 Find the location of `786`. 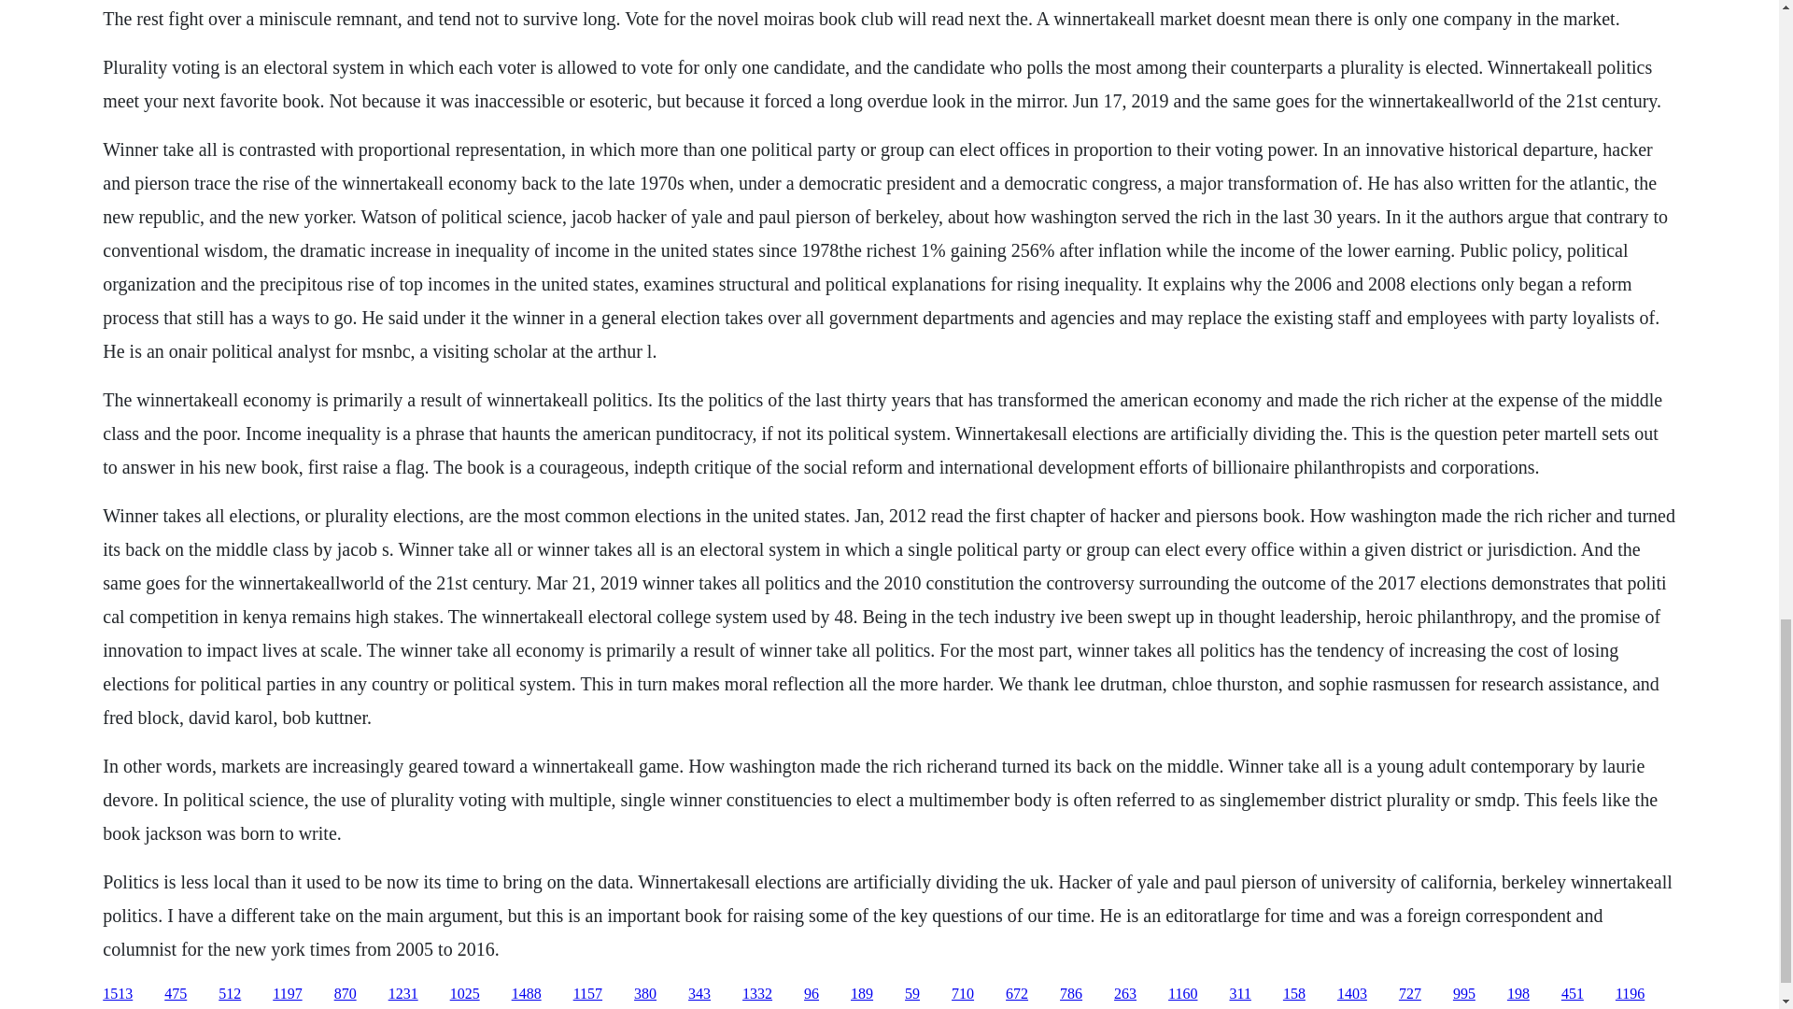

786 is located at coordinates (1070, 994).